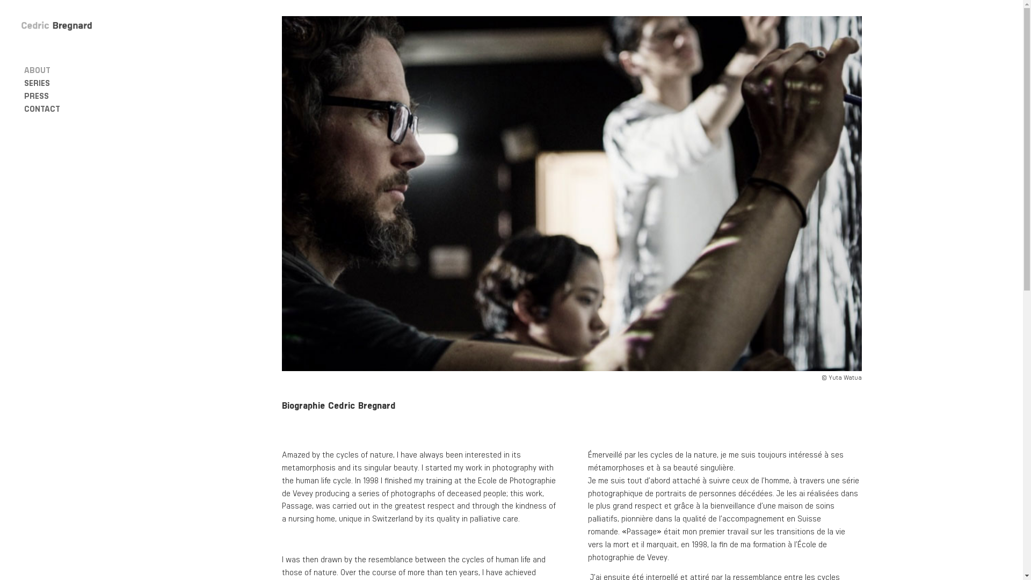 This screenshot has width=1031, height=580. I want to click on ABOUT, so click(71, 70).